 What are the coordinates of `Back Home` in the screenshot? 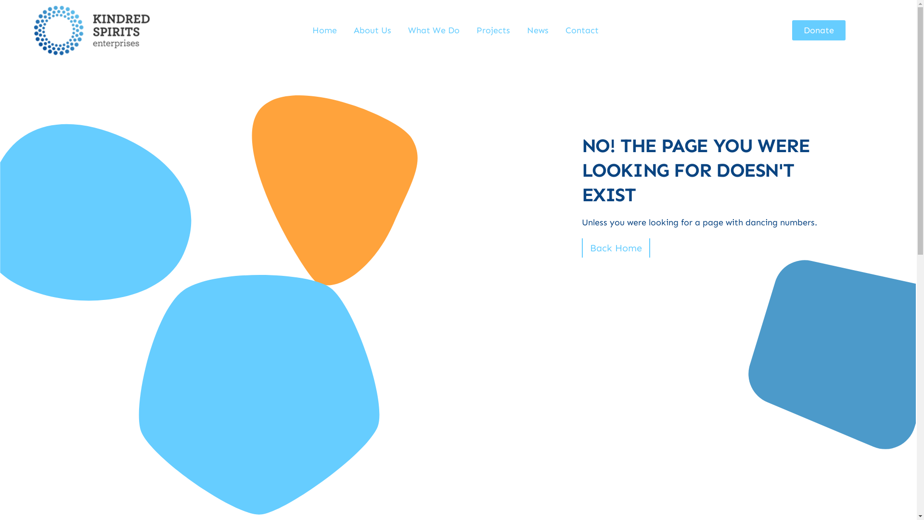 It's located at (616, 248).